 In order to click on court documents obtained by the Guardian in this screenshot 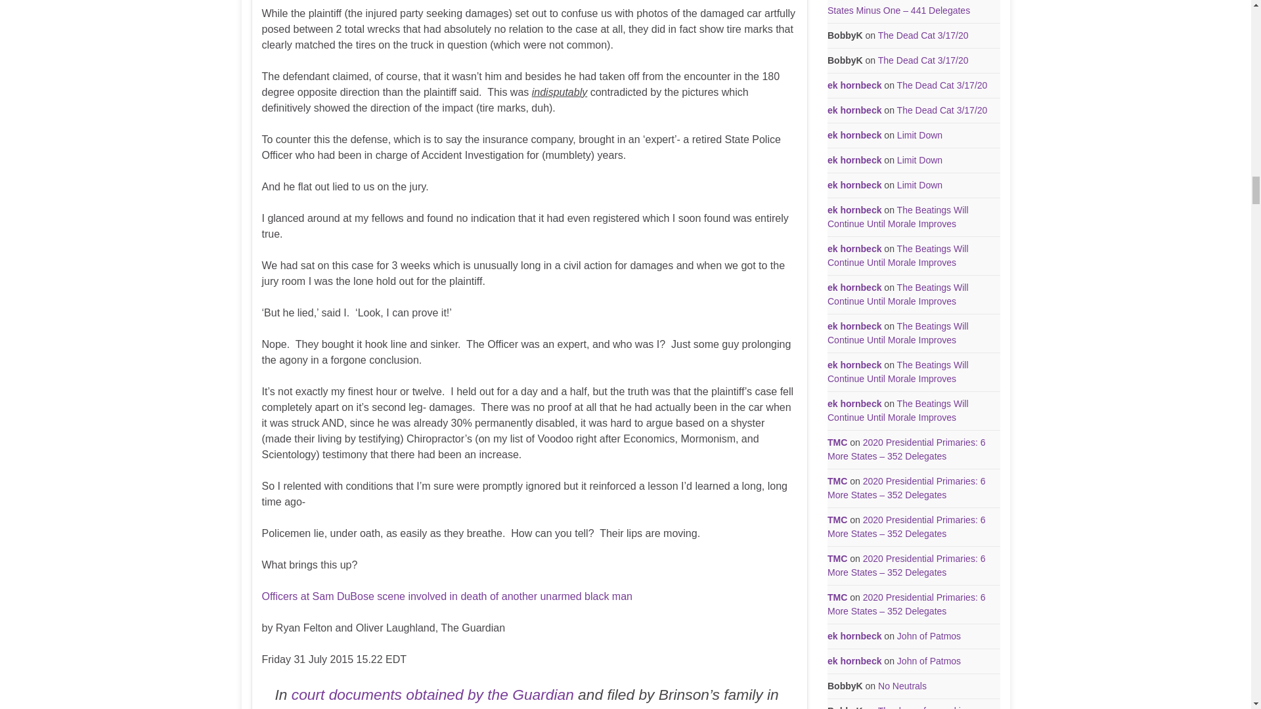, I will do `click(432, 695)`.